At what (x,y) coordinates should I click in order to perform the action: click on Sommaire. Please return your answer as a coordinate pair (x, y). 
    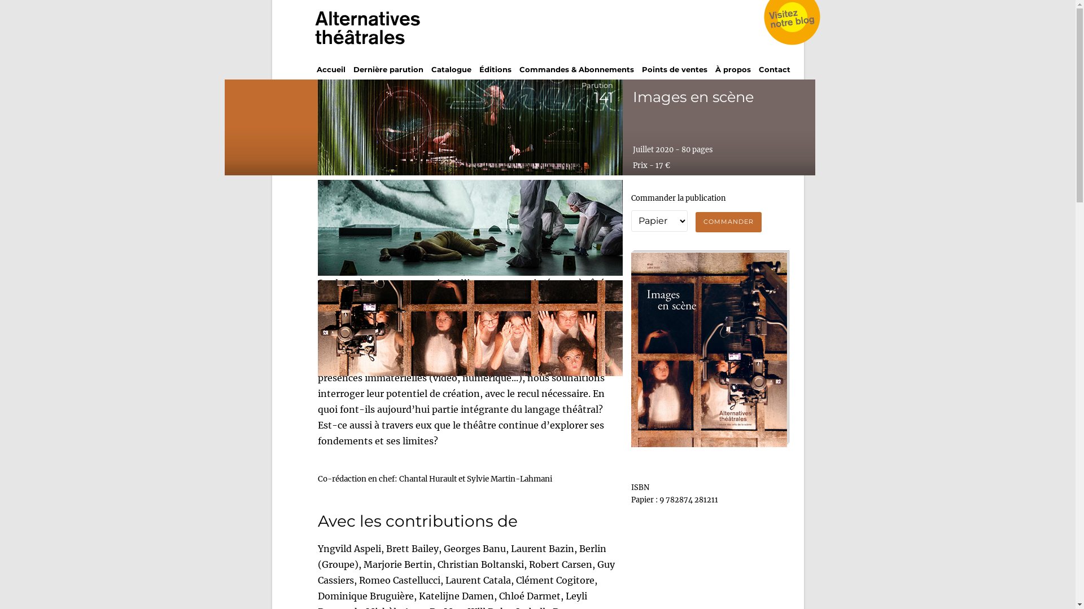
    Looking at the image, I should click on (354, 213).